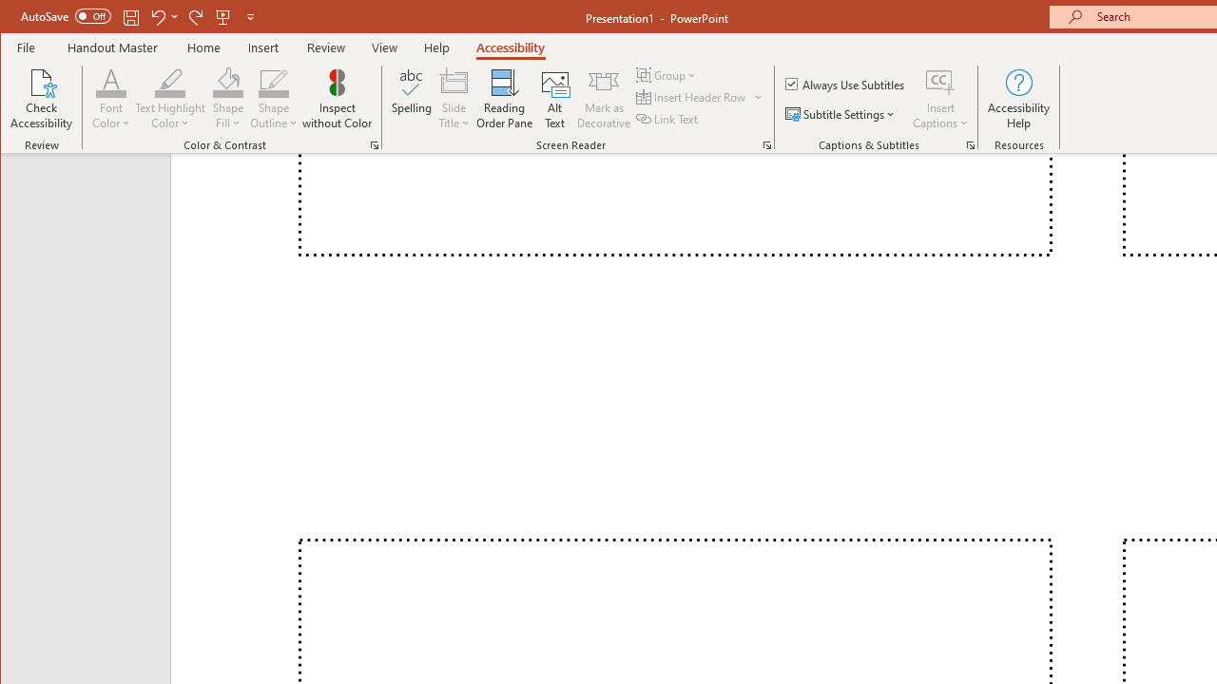  I want to click on Color & Contrast, so click(375, 144).